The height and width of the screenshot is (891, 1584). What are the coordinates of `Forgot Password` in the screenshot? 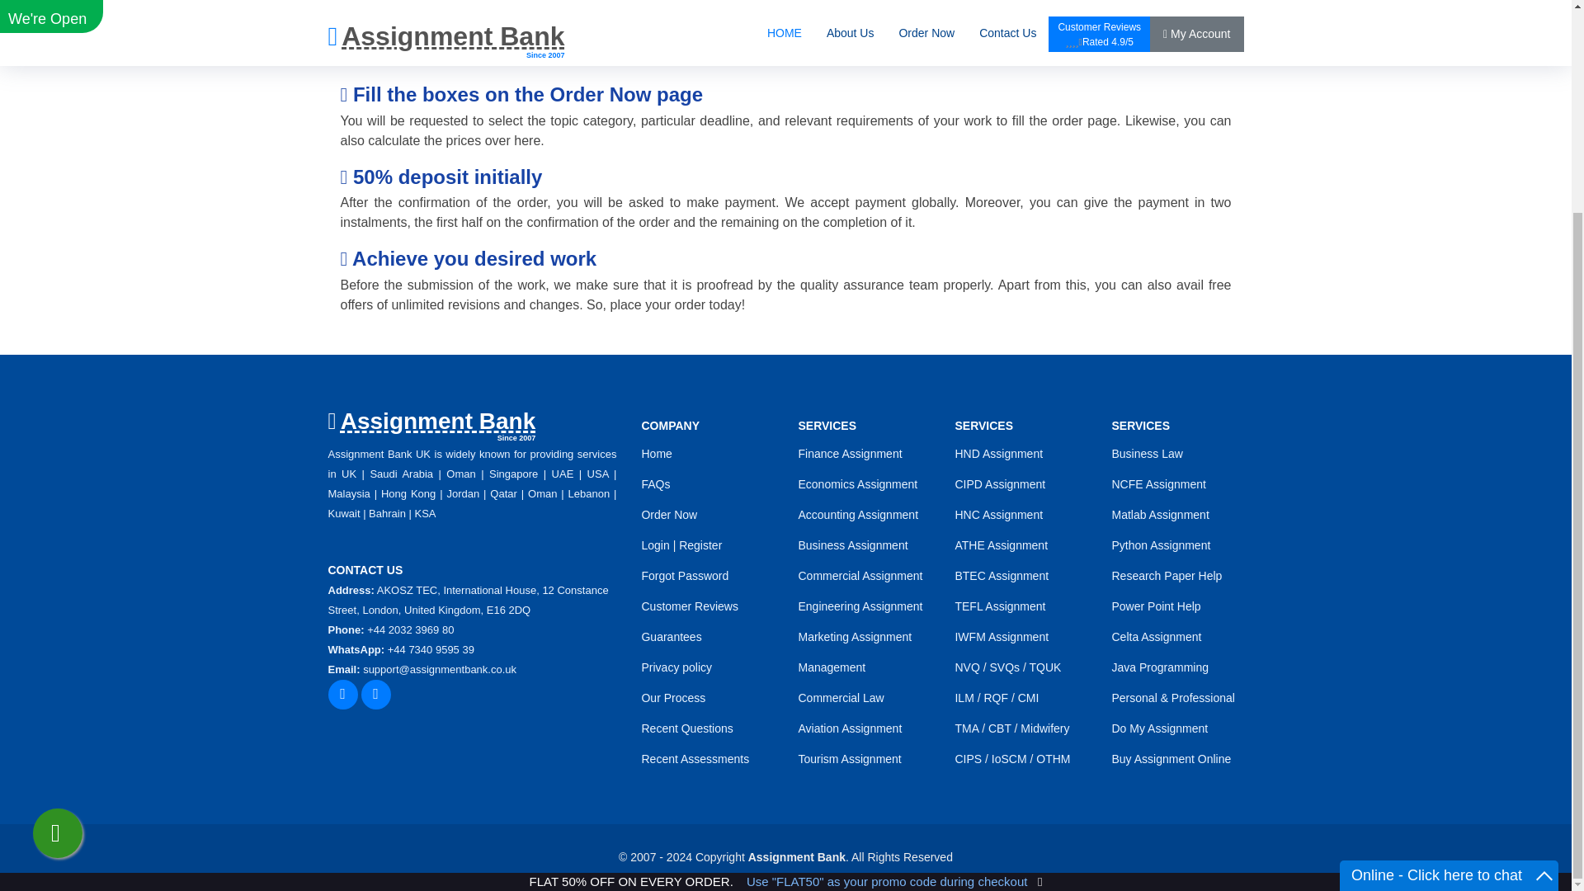 It's located at (685, 576).